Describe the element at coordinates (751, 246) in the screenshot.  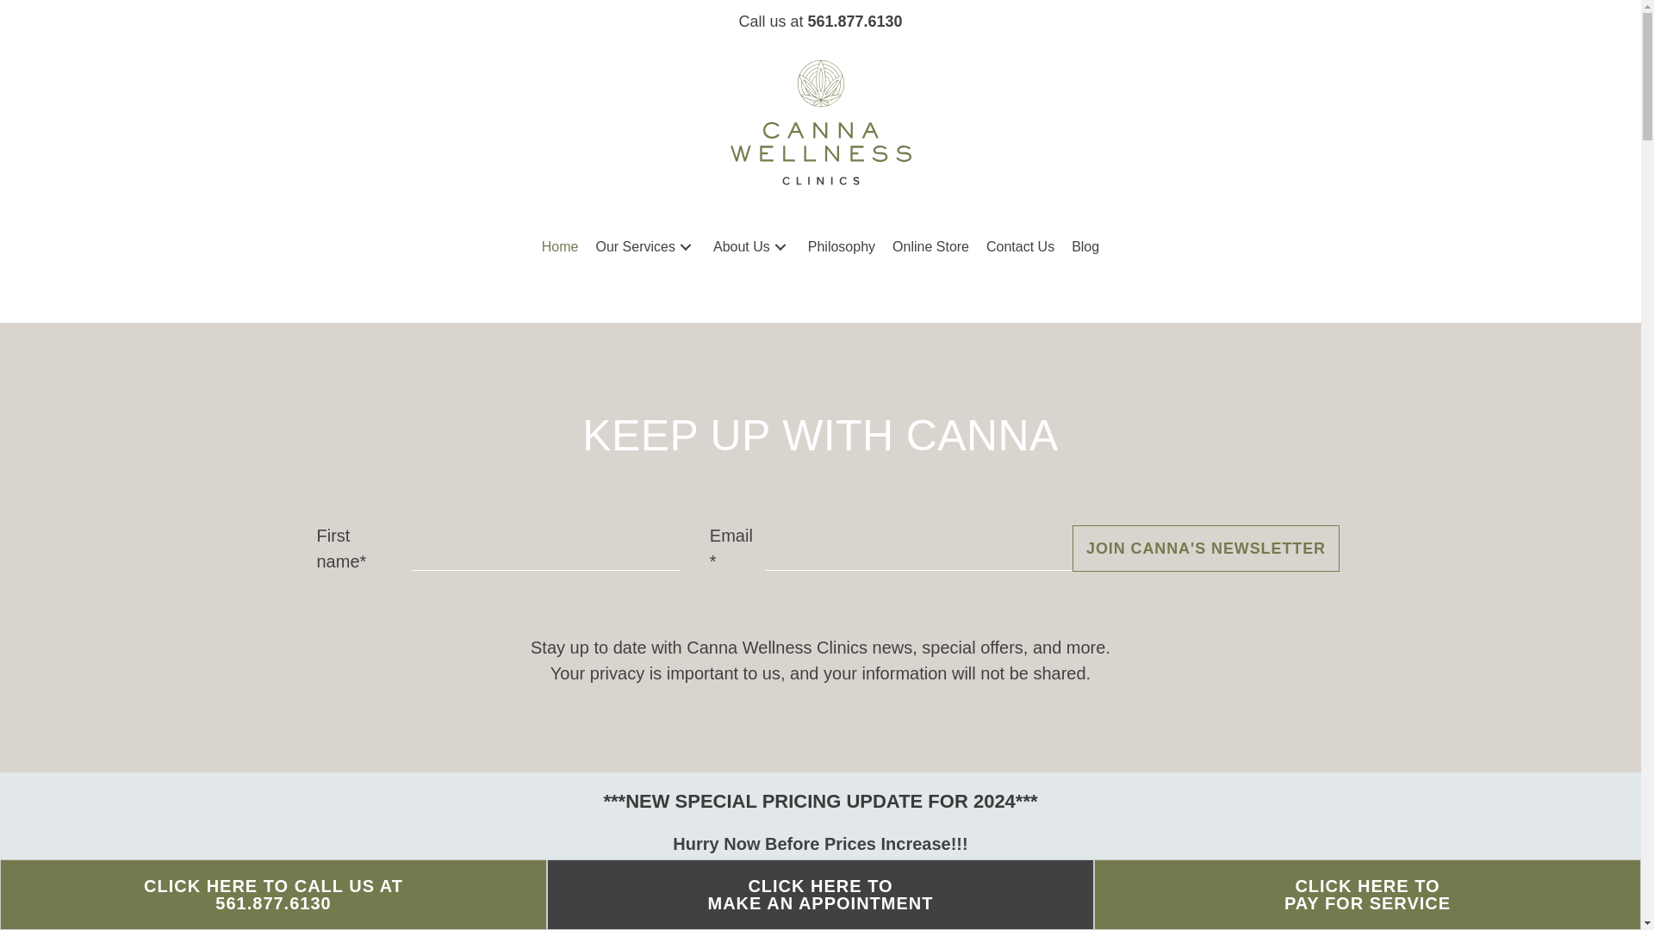
I see `About Us` at that location.